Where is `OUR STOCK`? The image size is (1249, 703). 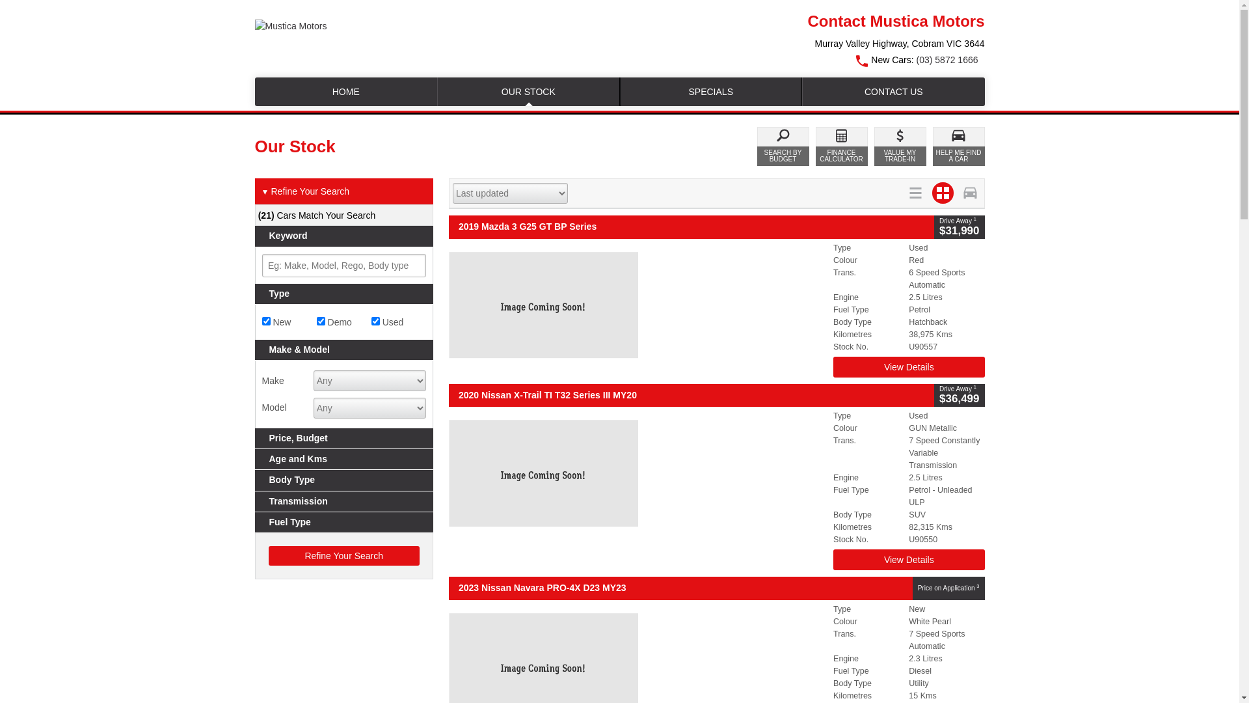
OUR STOCK is located at coordinates (528, 92).